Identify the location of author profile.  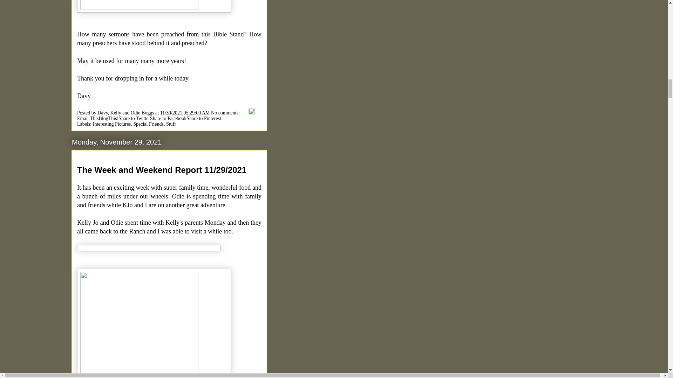
(126, 113).